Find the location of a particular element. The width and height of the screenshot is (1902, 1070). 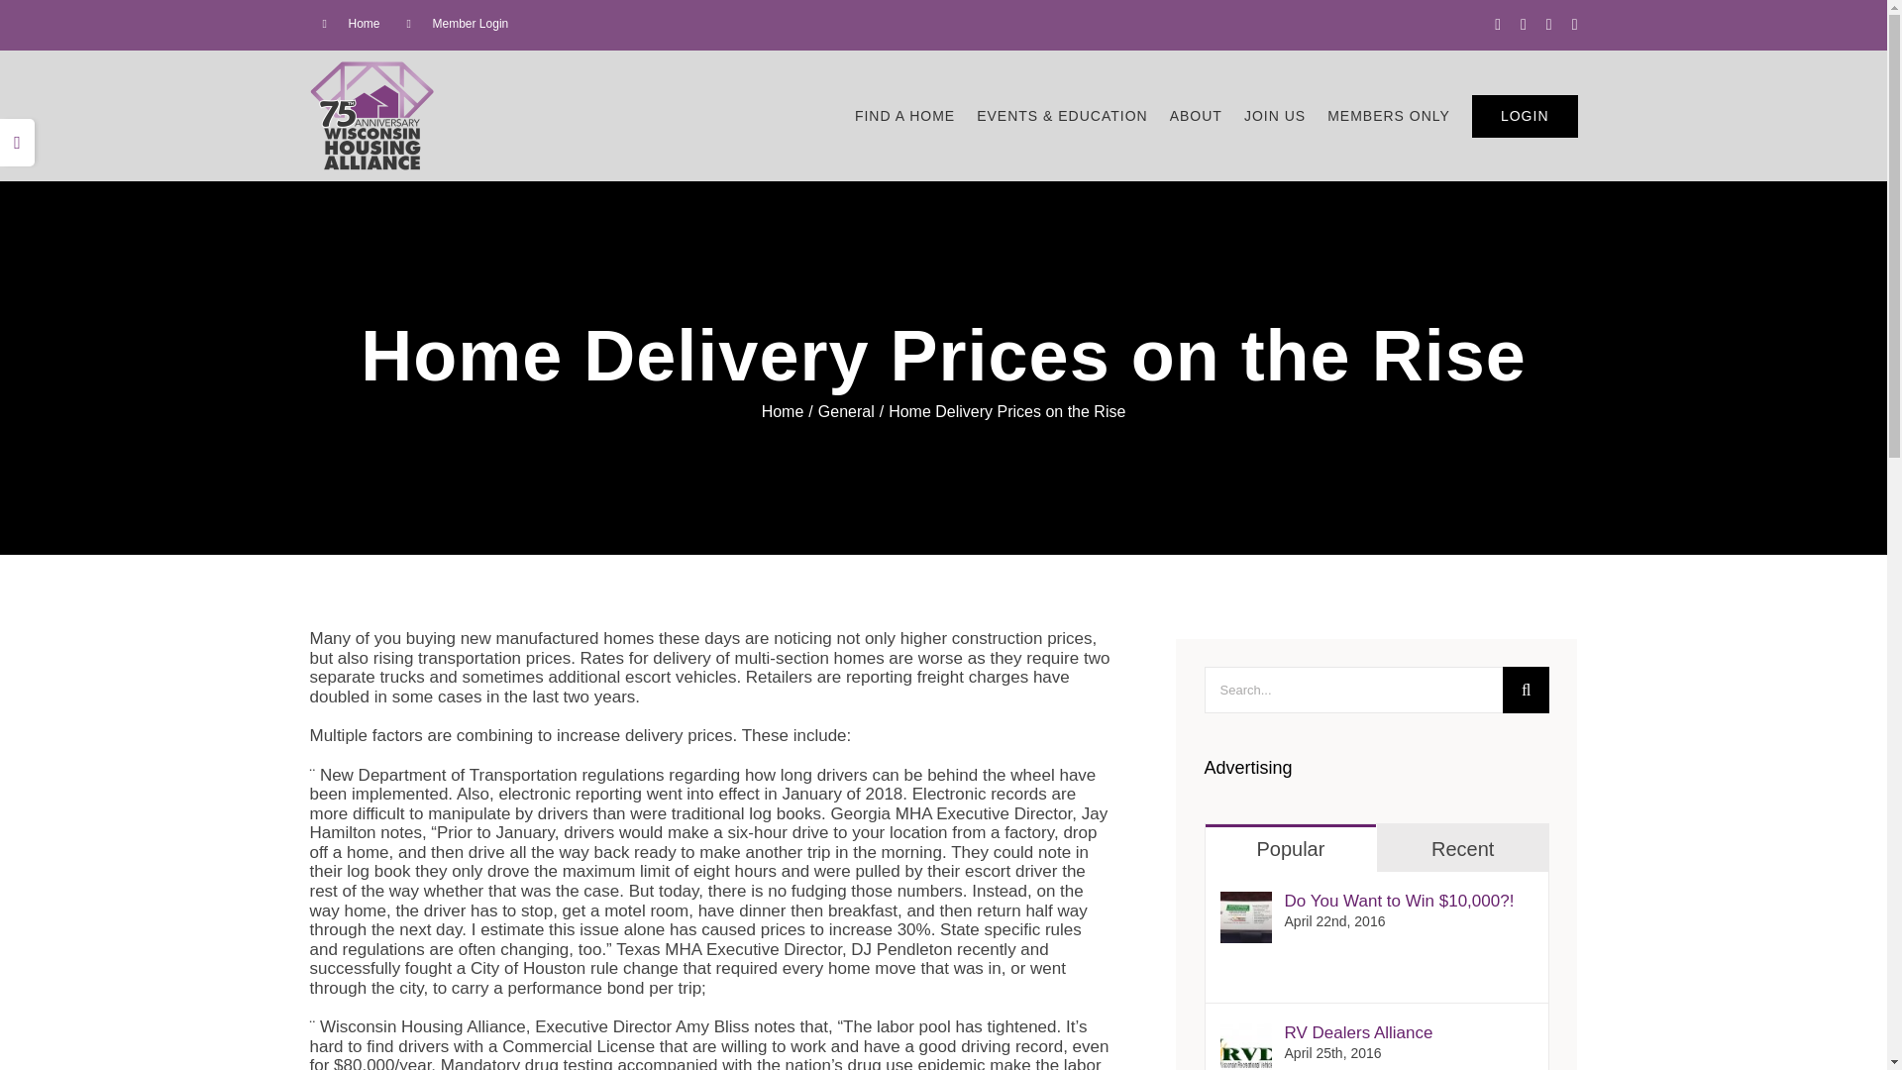

General is located at coordinates (846, 412).